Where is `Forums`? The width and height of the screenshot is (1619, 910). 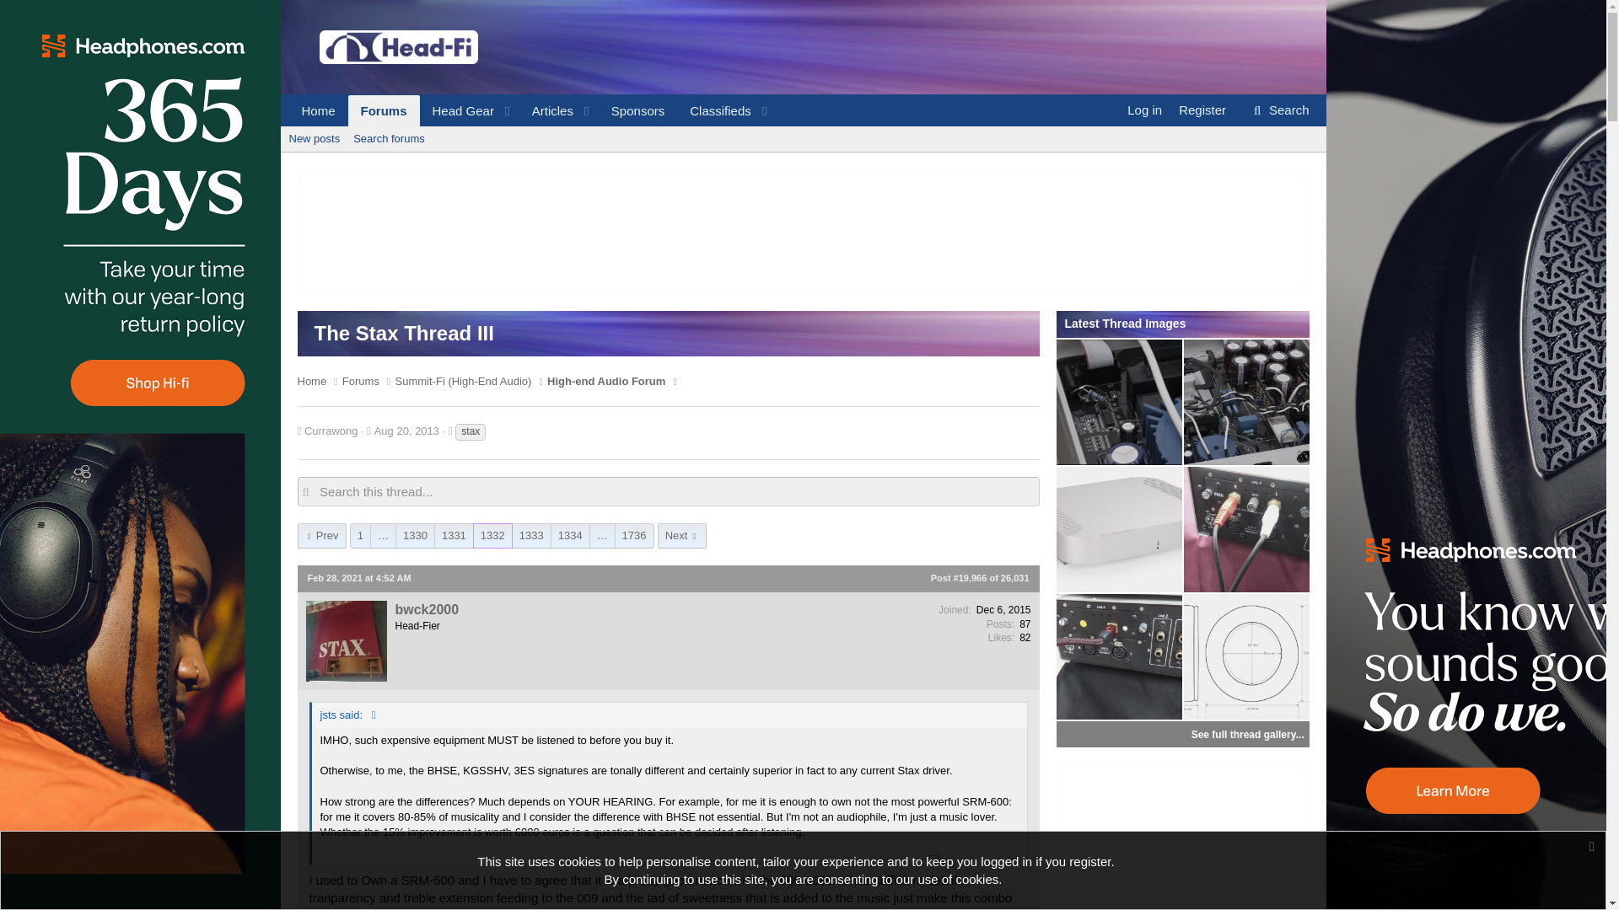 Forums is located at coordinates (383, 536).